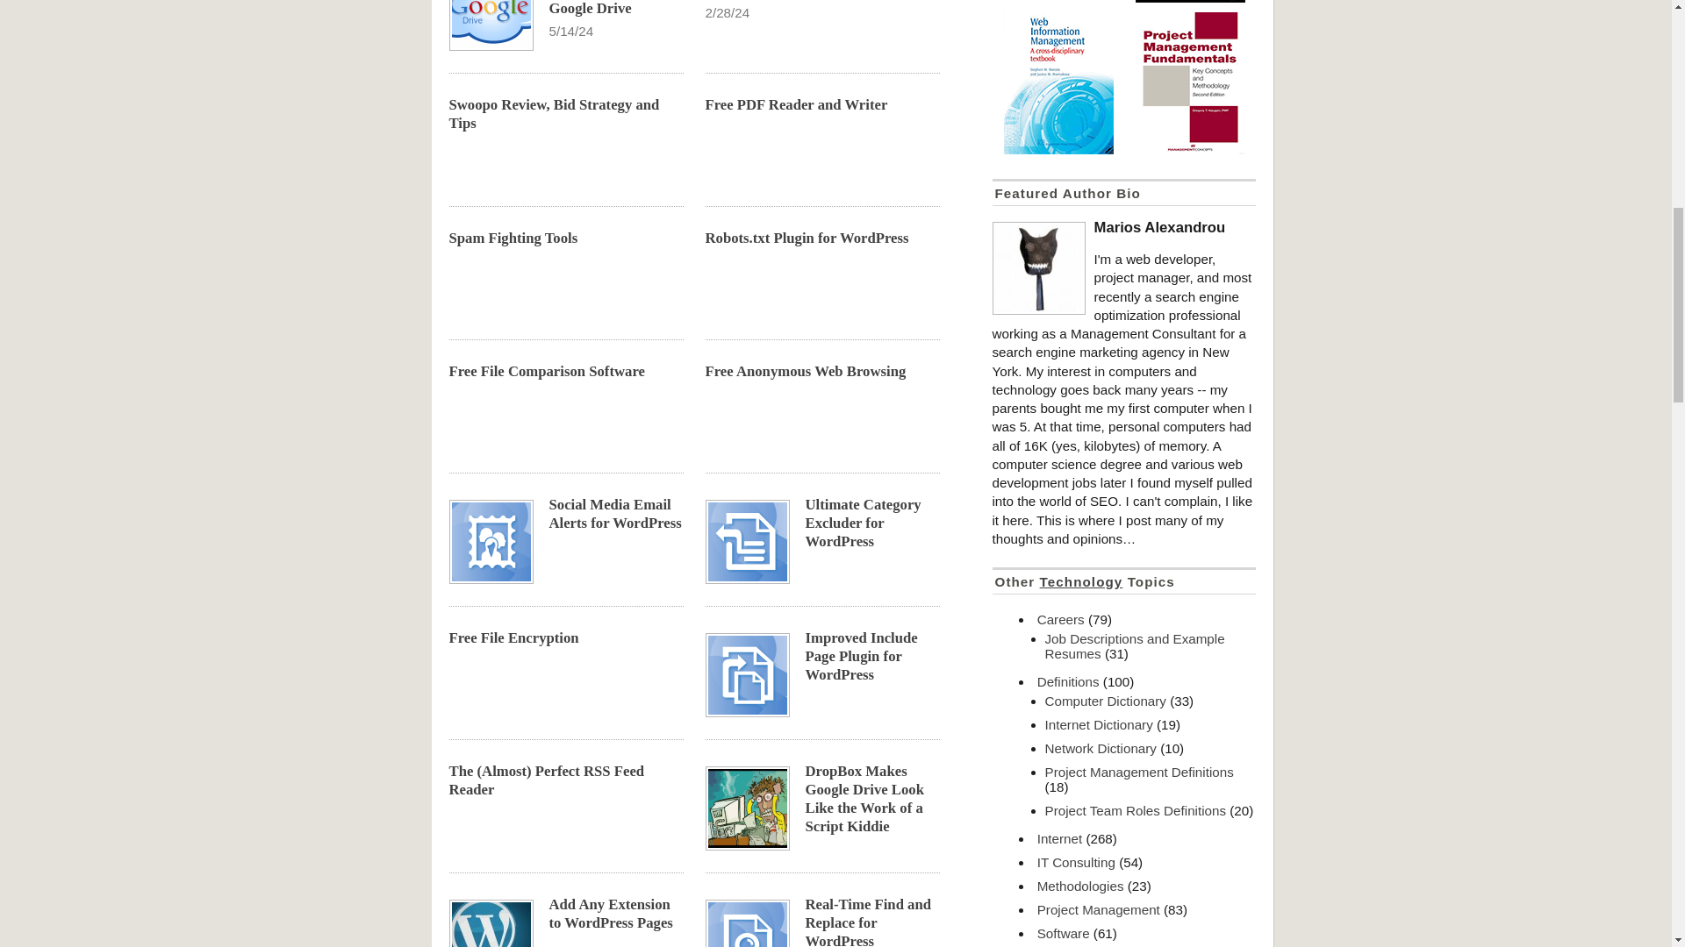  I want to click on Robots.txt Plugin for WordPress, so click(807, 238).